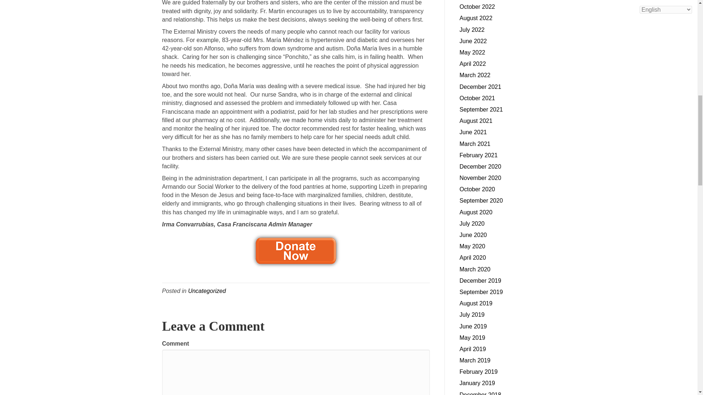 This screenshot has height=395, width=703. I want to click on Uncategorized, so click(207, 291).